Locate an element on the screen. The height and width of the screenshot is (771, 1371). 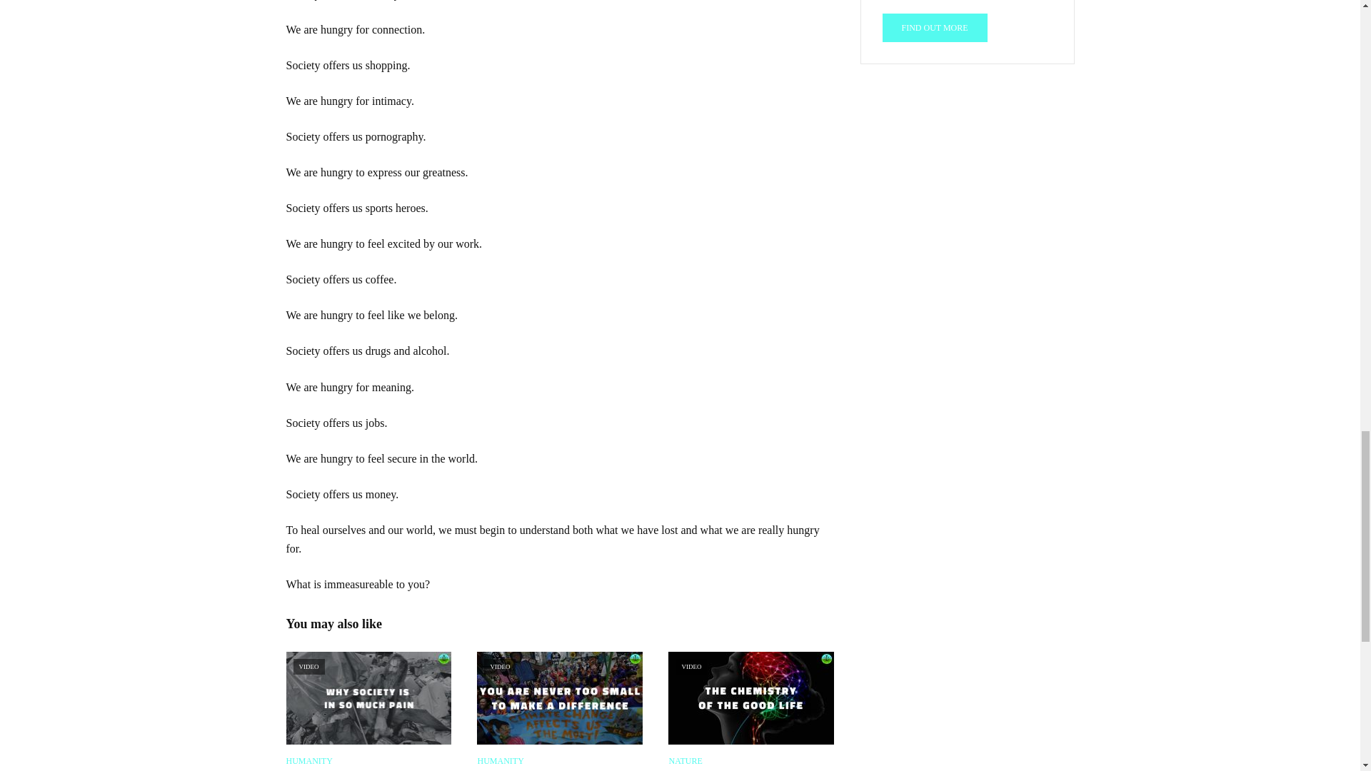
Why Society Is In So Much Pain is located at coordinates (368, 698).